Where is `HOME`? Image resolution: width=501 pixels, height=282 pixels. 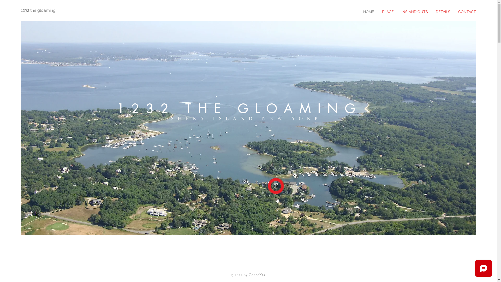 HOME is located at coordinates (369, 12).